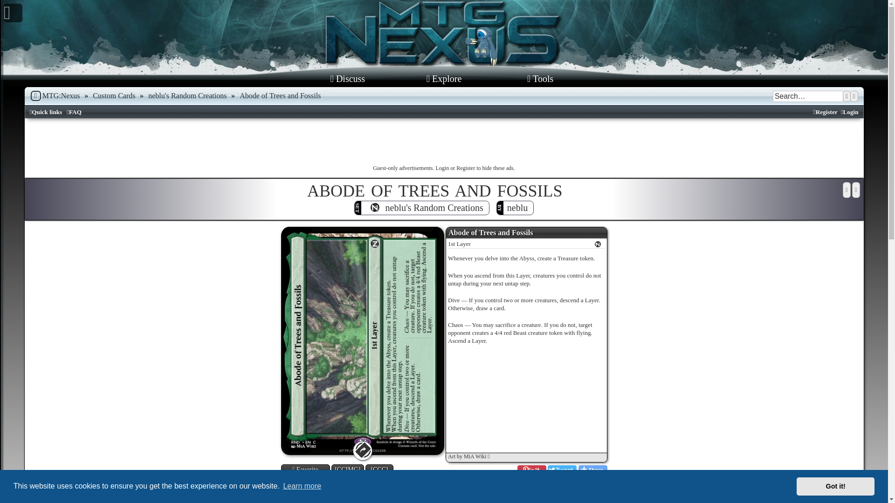 This screenshot has width=895, height=503. What do you see at coordinates (74, 112) in the screenshot?
I see `Frequently Asked Questions` at bounding box center [74, 112].